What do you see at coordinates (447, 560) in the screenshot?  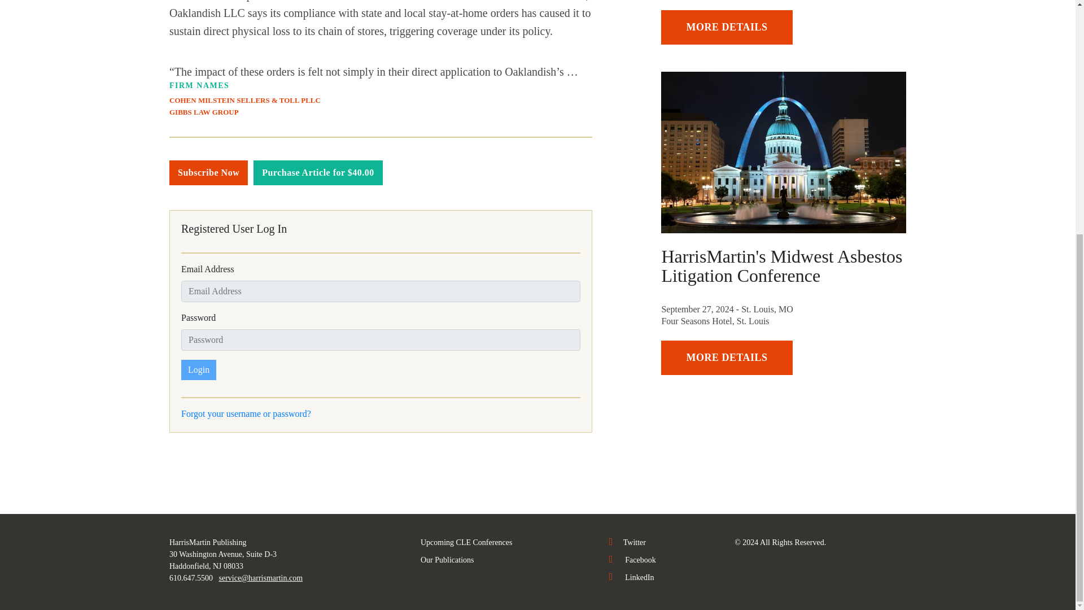 I see `Our Publications` at bounding box center [447, 560].